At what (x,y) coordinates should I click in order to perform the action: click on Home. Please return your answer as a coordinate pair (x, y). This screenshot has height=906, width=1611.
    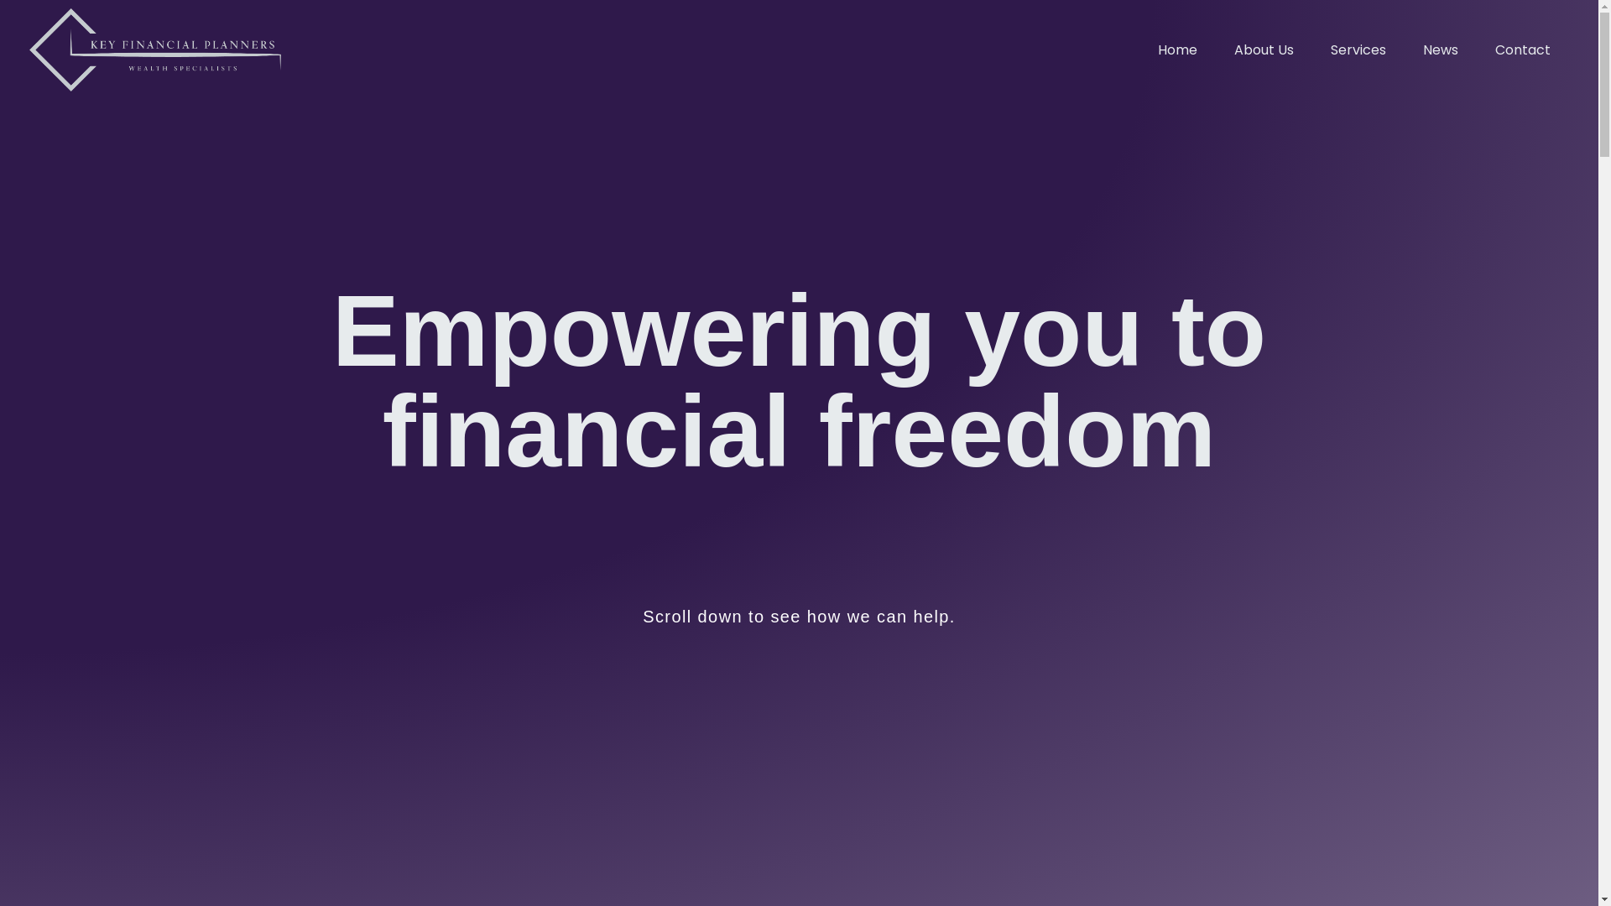
    Looking at the image, I should click on (1178, 50).